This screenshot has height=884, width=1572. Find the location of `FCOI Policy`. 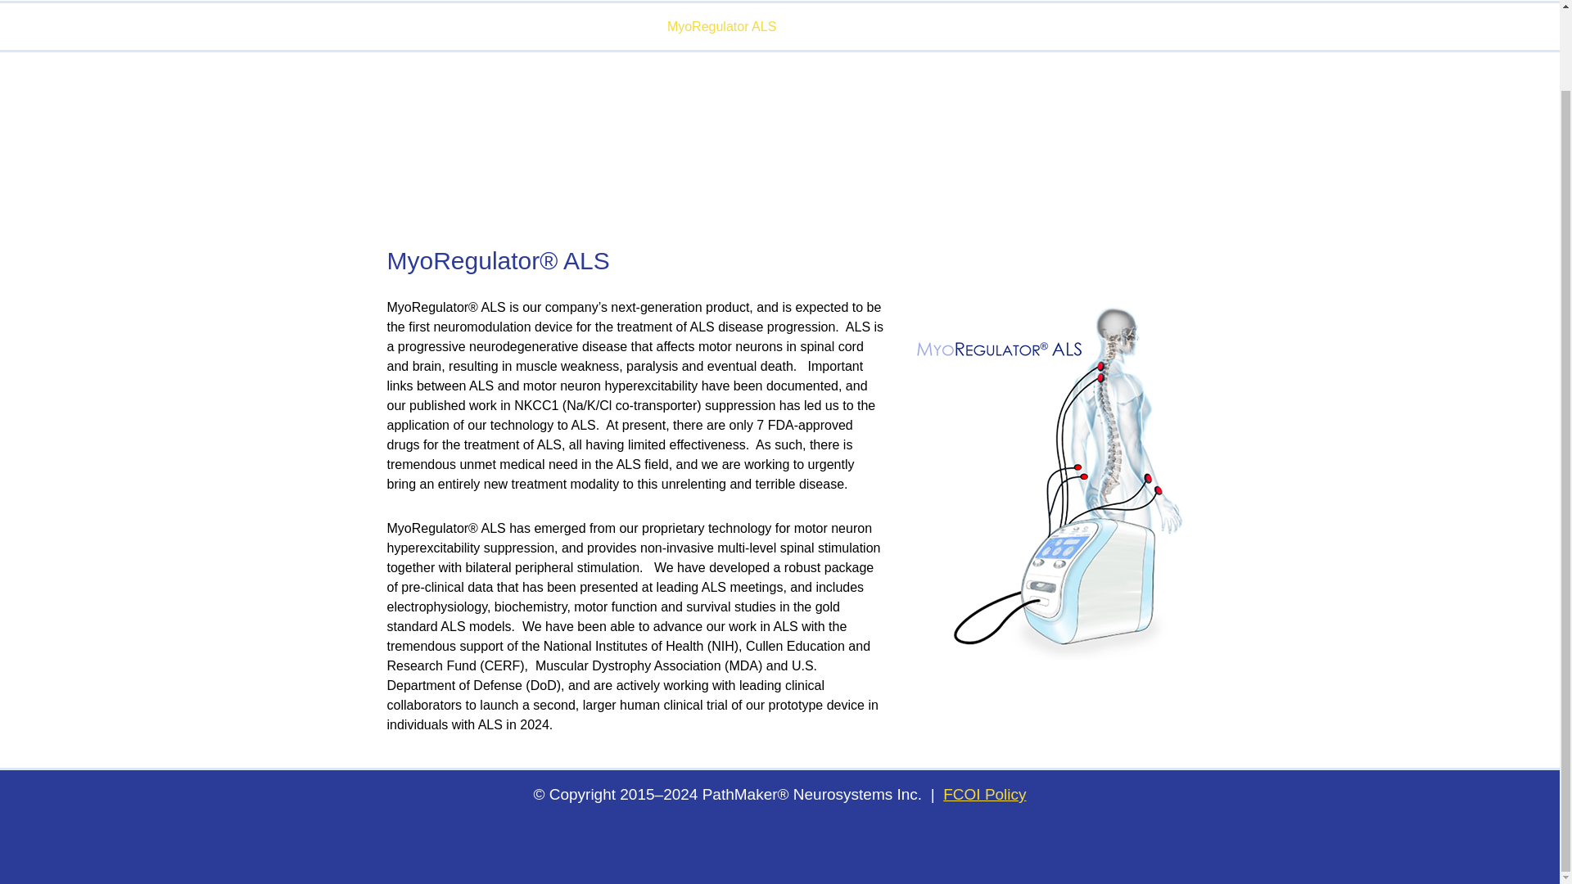

FCOI Policy is located at coordinates (984, 794).